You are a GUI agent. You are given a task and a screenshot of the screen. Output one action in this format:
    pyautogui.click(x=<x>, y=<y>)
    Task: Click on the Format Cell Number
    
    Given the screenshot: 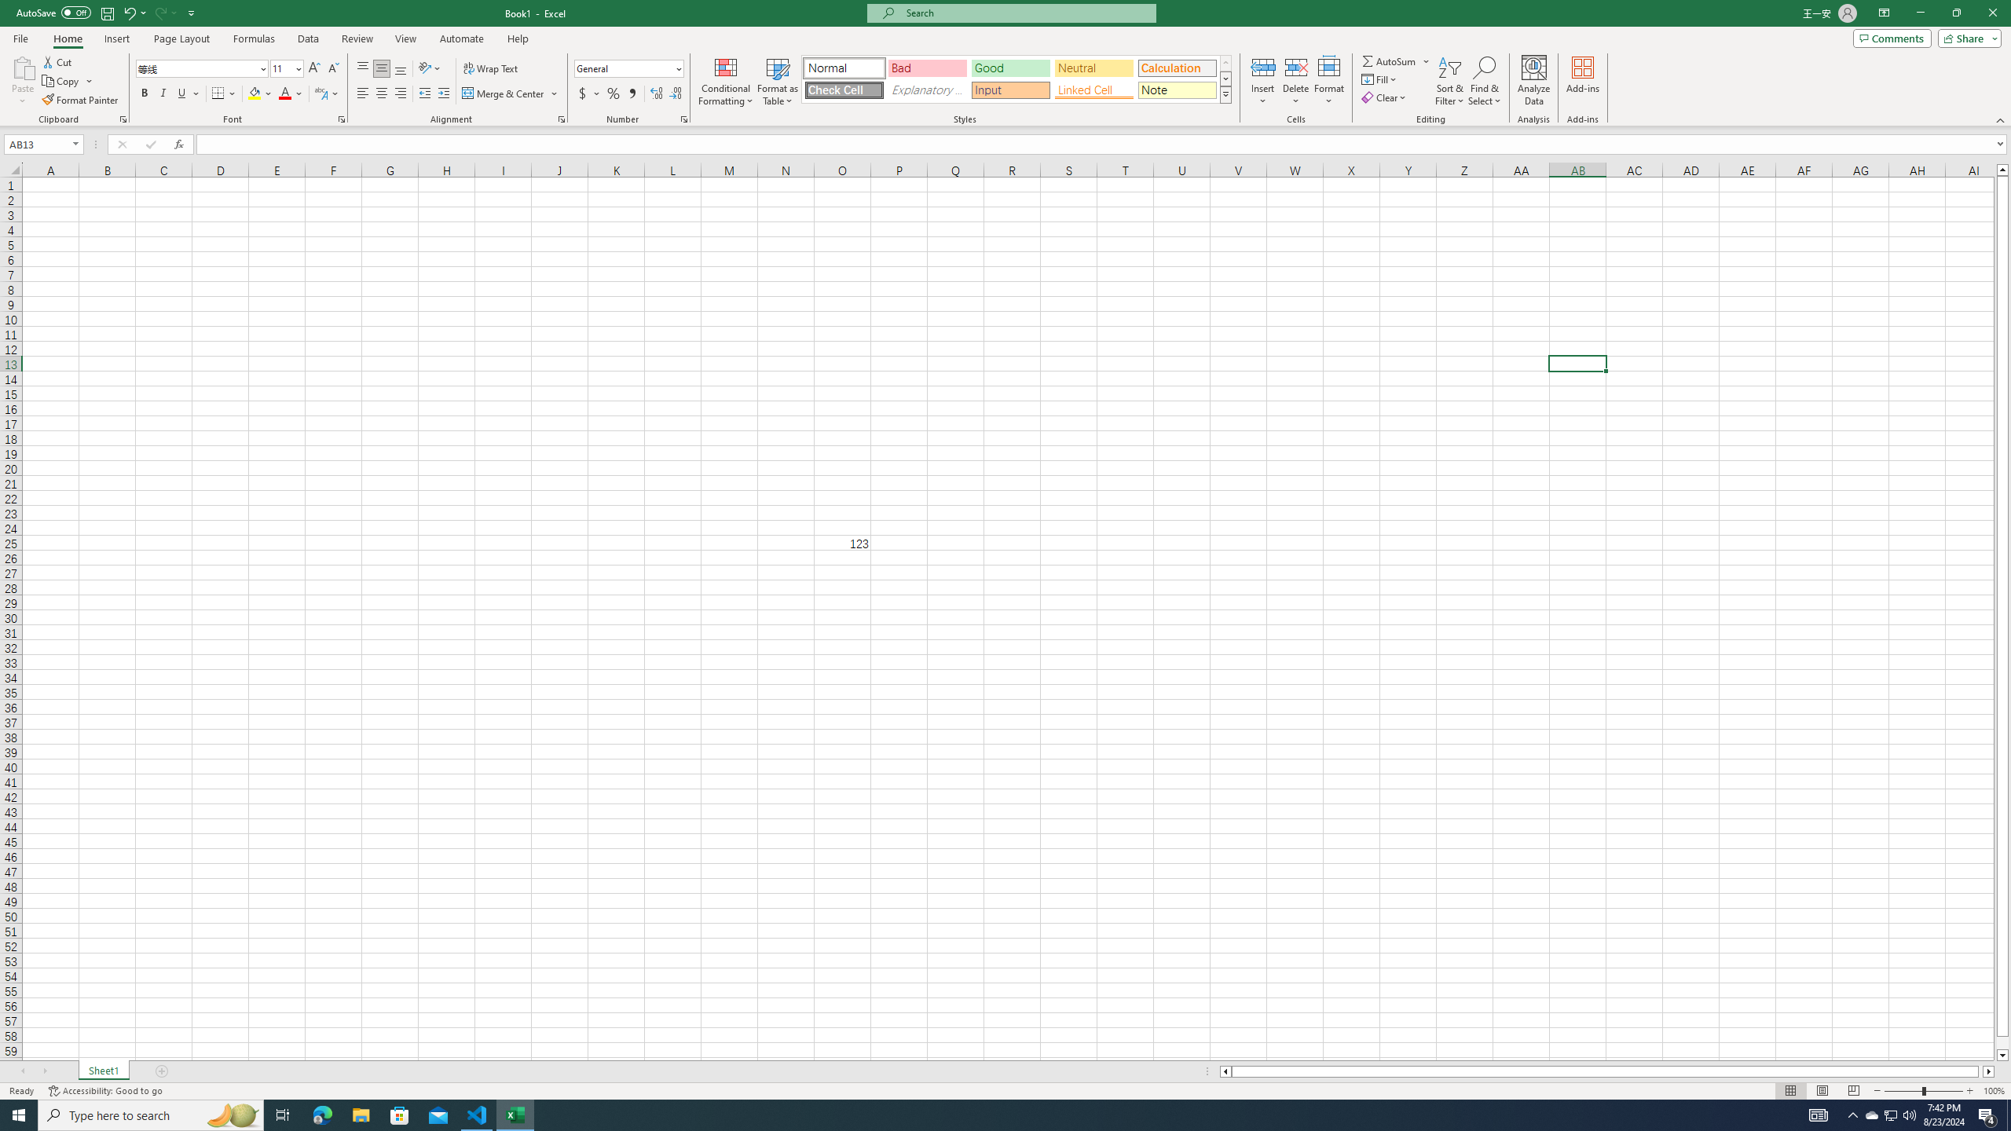 What is the action you would take?
    pyautogui.click(x=683, y=119)
    